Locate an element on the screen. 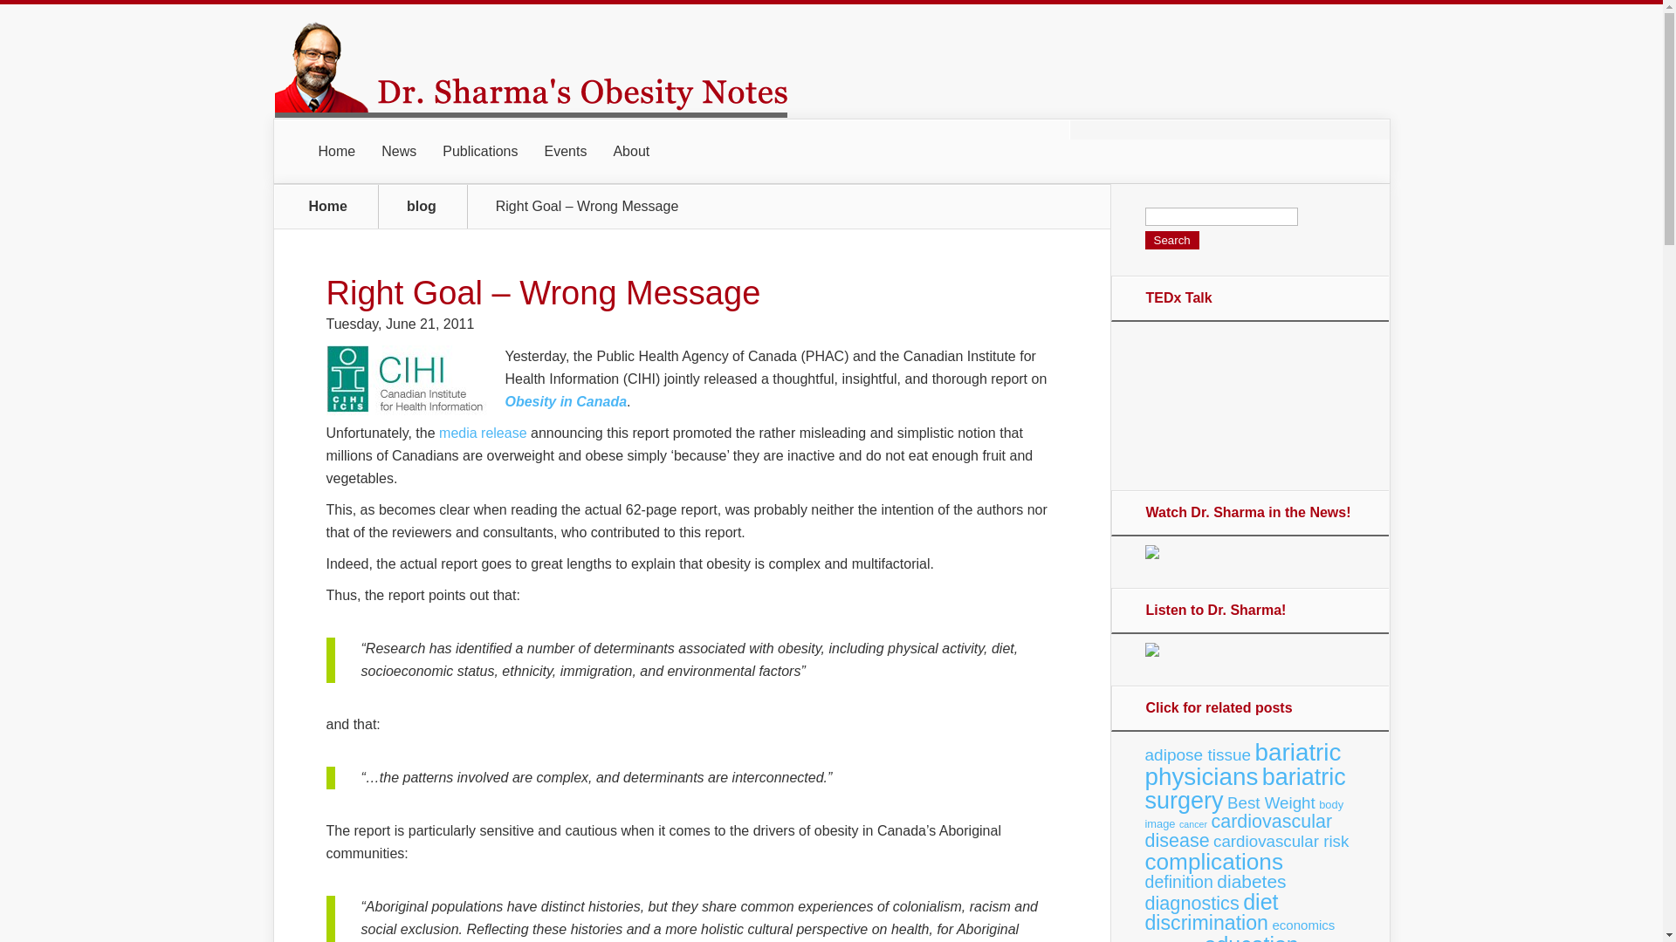 This screenshot has height=942, width=1676. ectopic fat is located at coordinates (1173, 941).